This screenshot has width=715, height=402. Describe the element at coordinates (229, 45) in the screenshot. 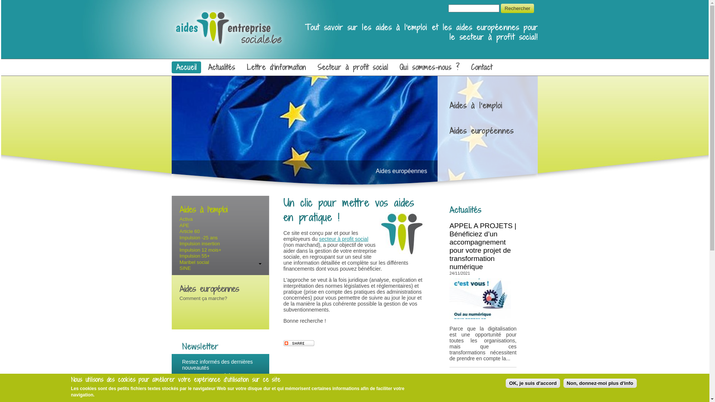

I see `Page d'accueil` at that location.